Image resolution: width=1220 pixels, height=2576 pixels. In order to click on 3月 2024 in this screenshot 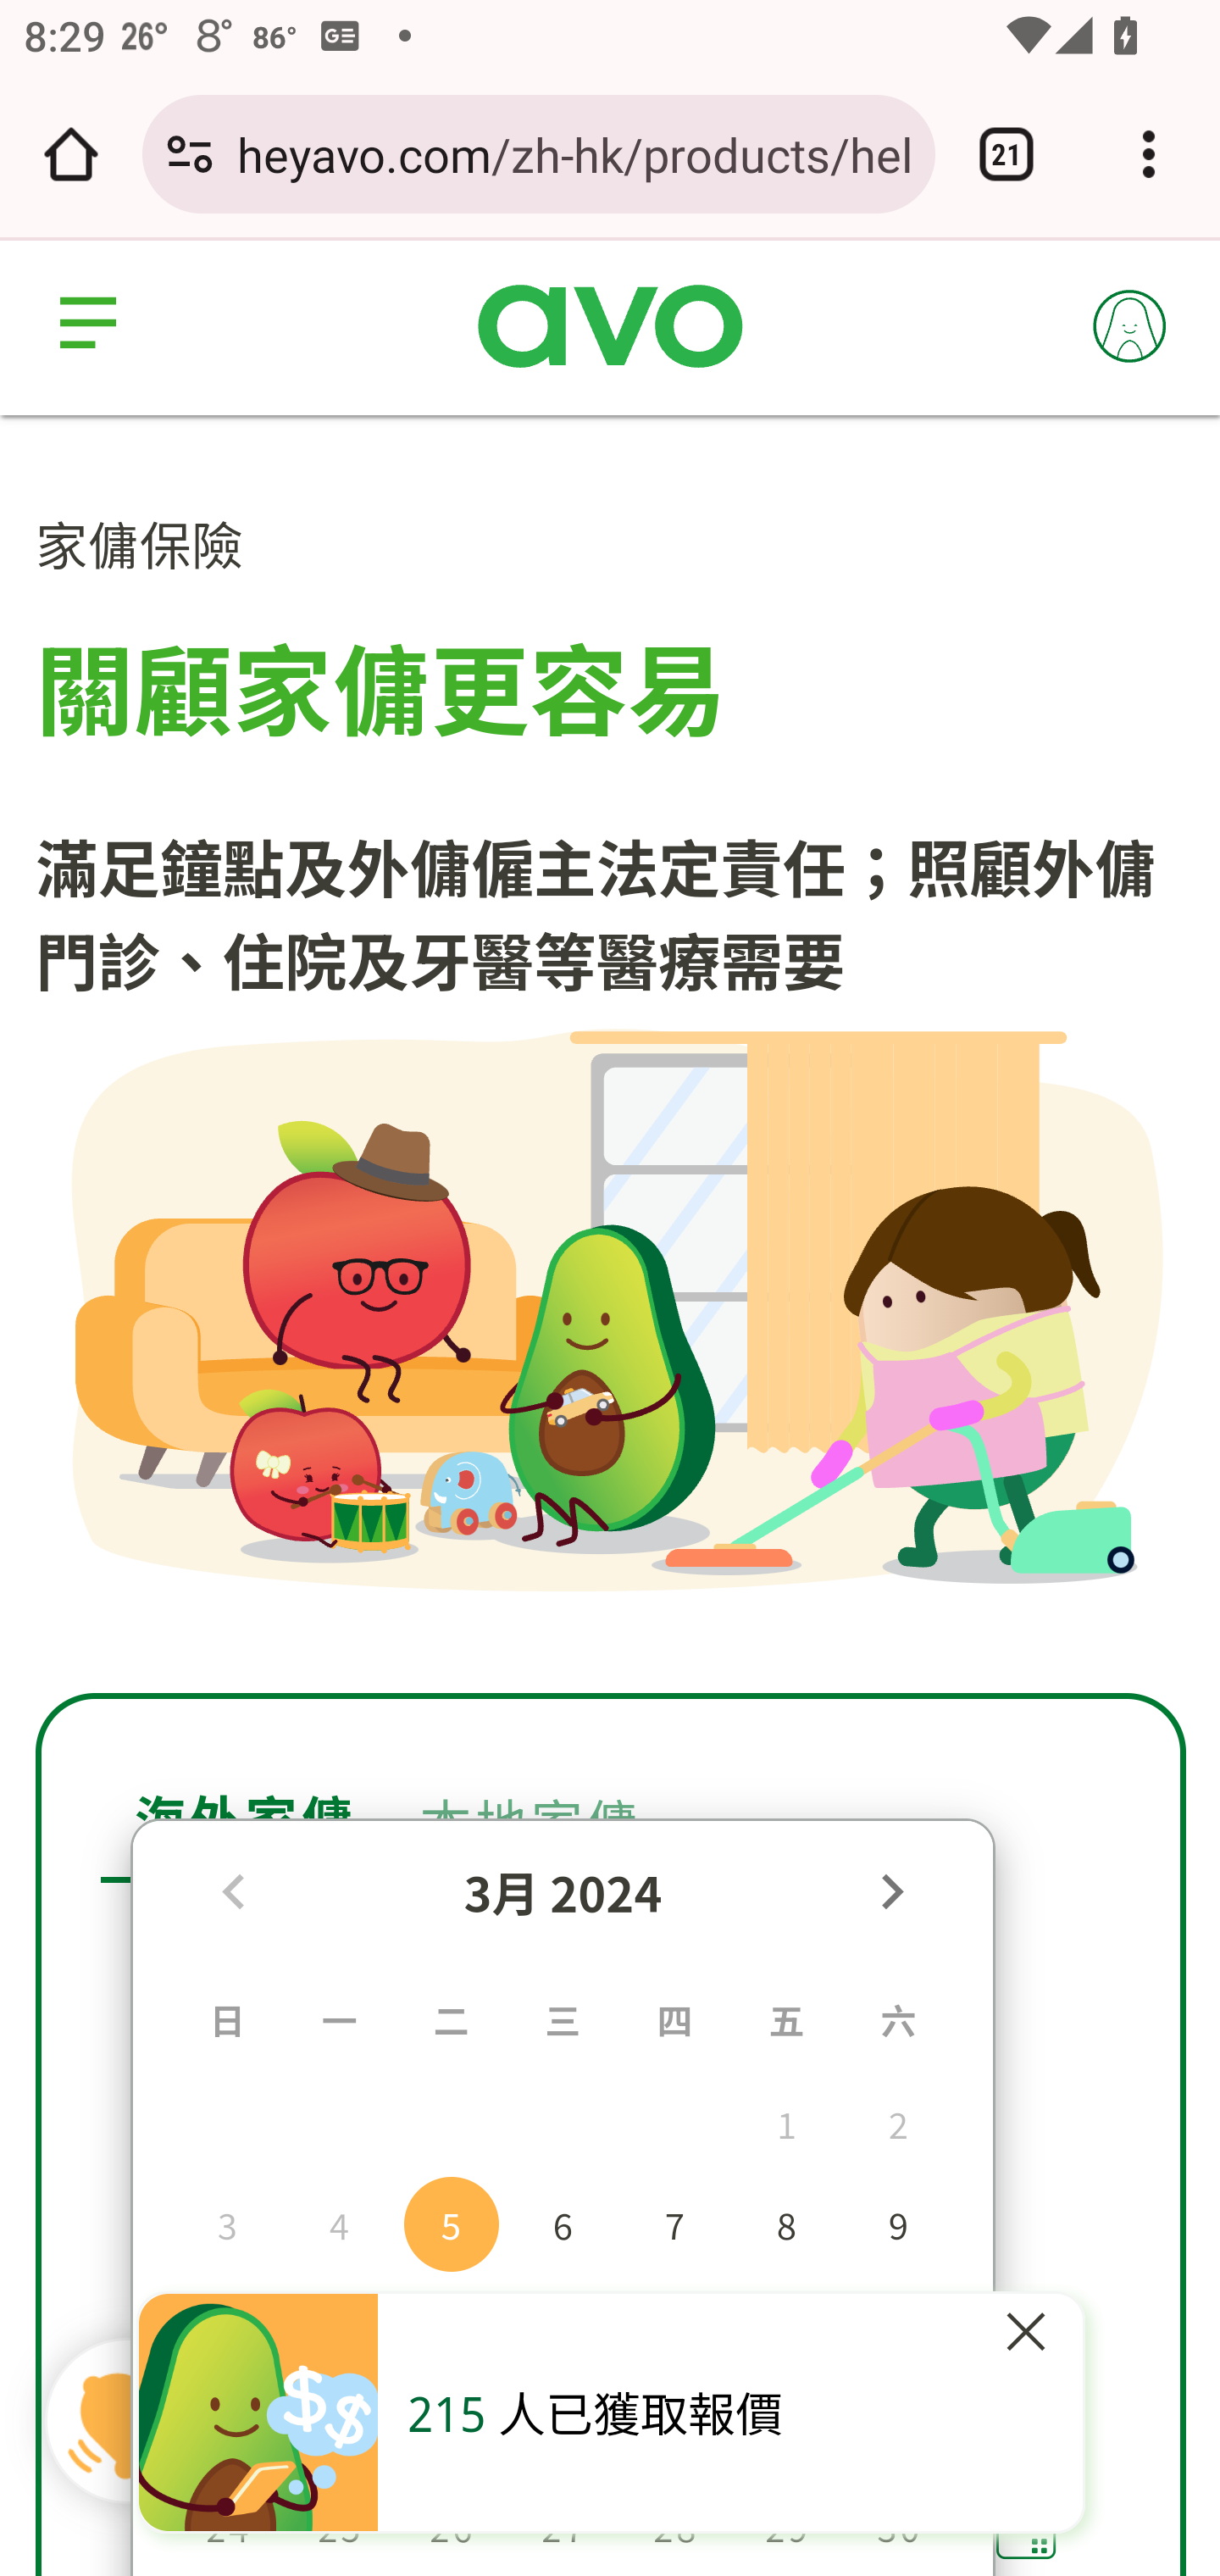, I will do `click(563, 1890)`.